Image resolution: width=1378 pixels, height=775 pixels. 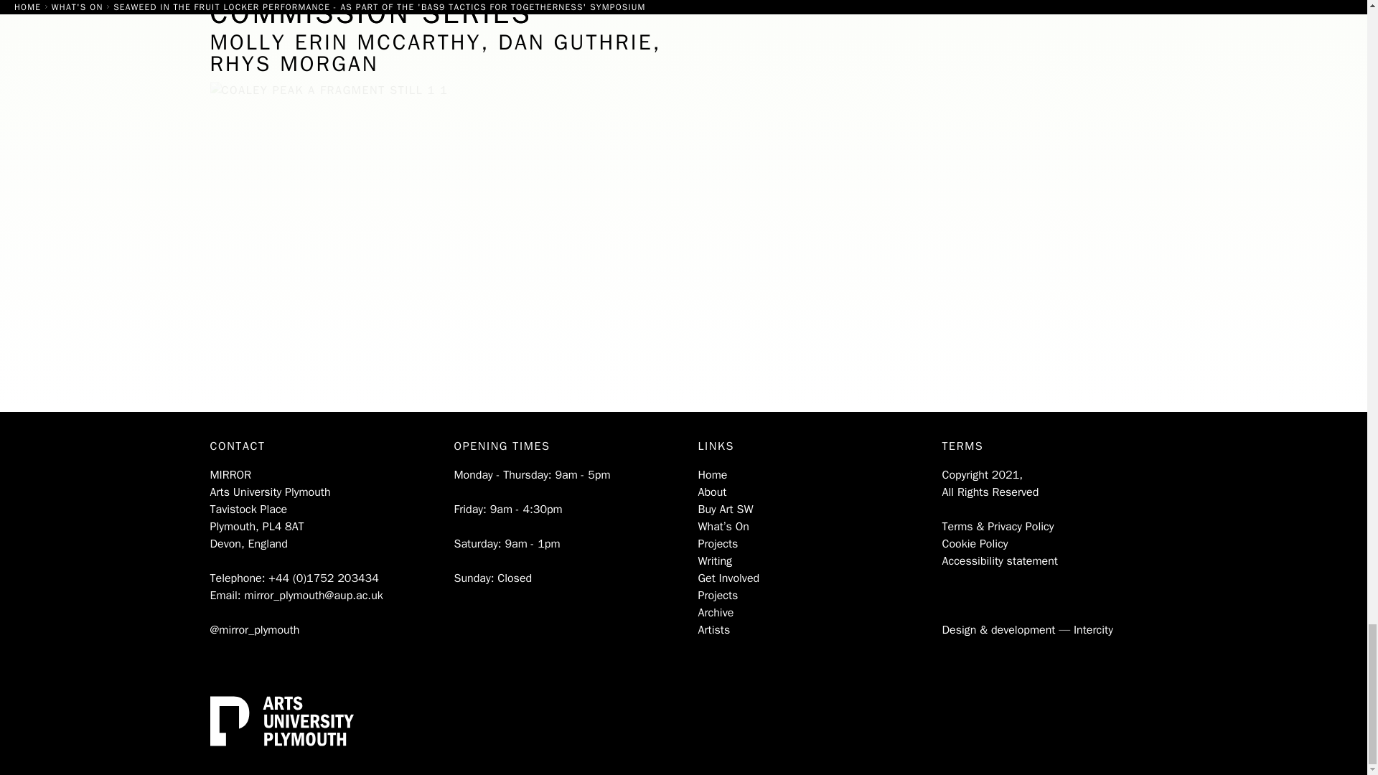 I want to click on Home, so click(x=712, y=475).